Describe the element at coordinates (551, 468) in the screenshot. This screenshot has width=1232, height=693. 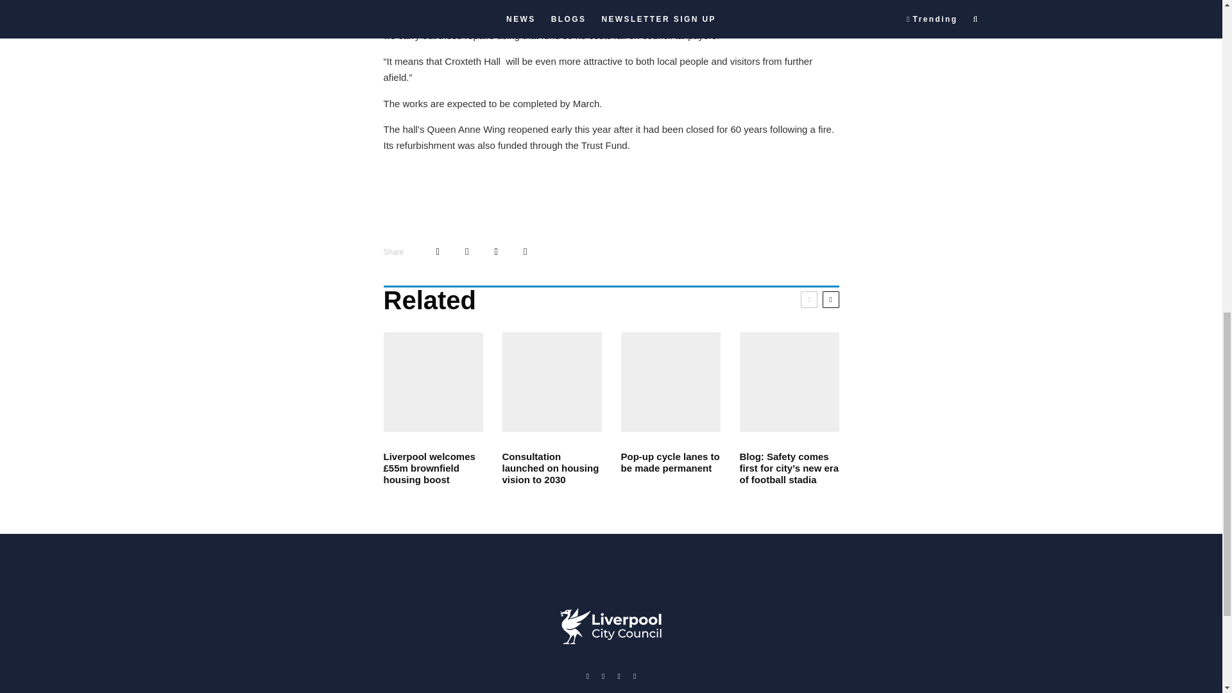
I see `Consultation launched on housing vision to 2030` at that location.